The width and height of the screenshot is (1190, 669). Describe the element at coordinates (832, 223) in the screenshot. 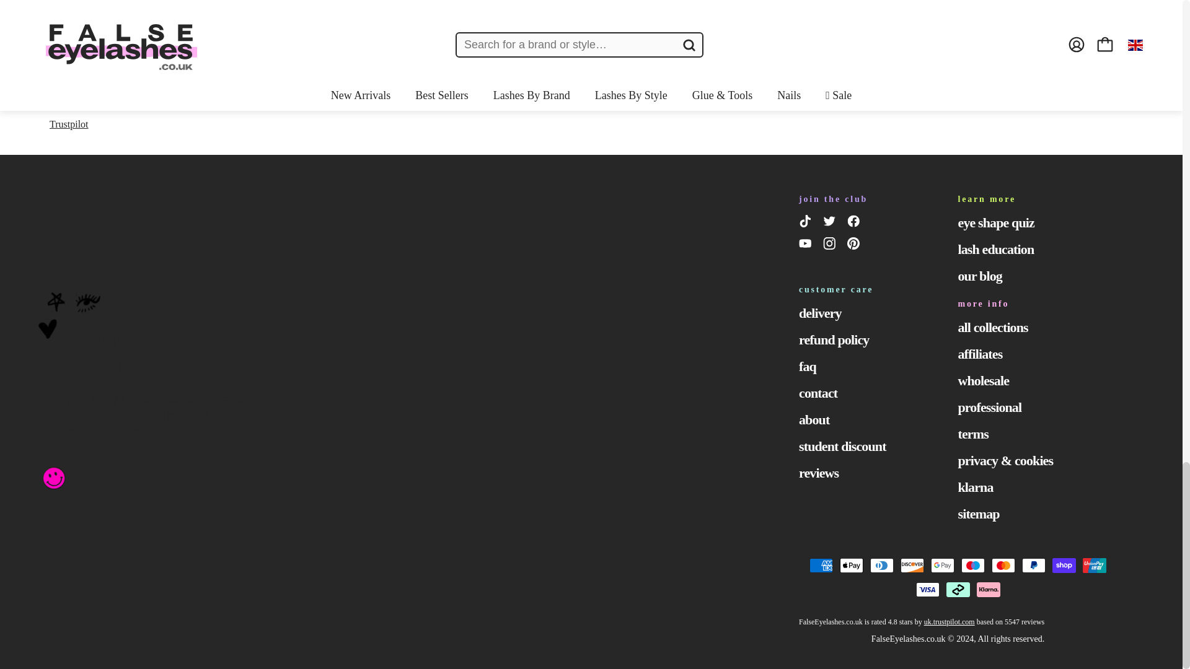

I see `FalseEyelashes.co.uk on Twitter` at that location.